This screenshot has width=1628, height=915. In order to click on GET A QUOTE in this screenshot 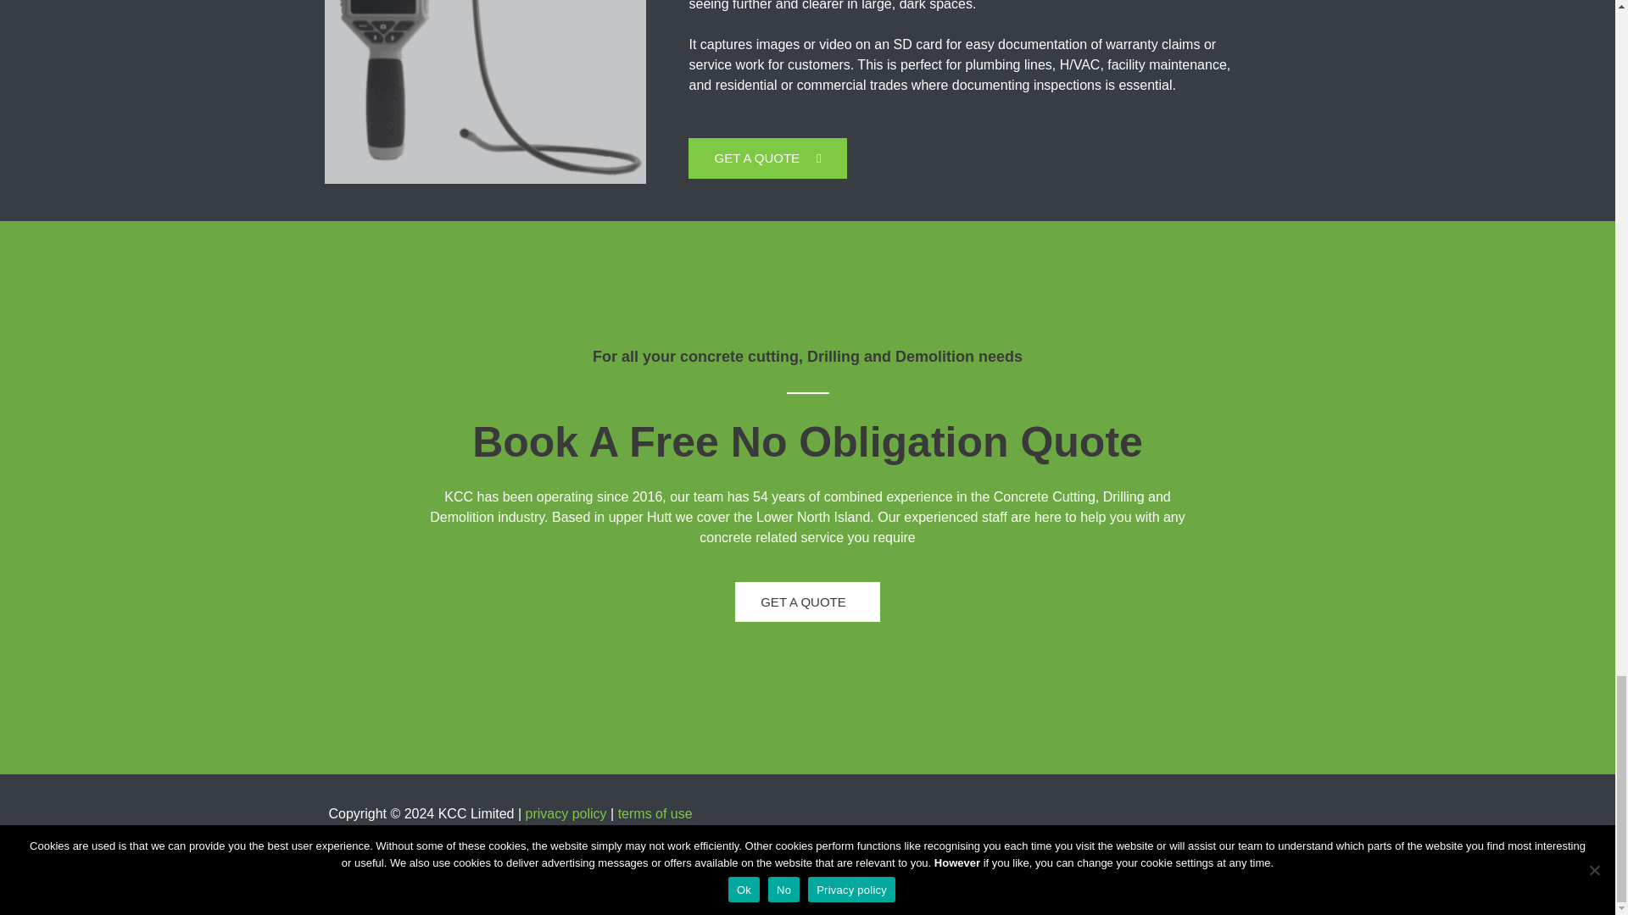, I will do `click(807, 602)`.